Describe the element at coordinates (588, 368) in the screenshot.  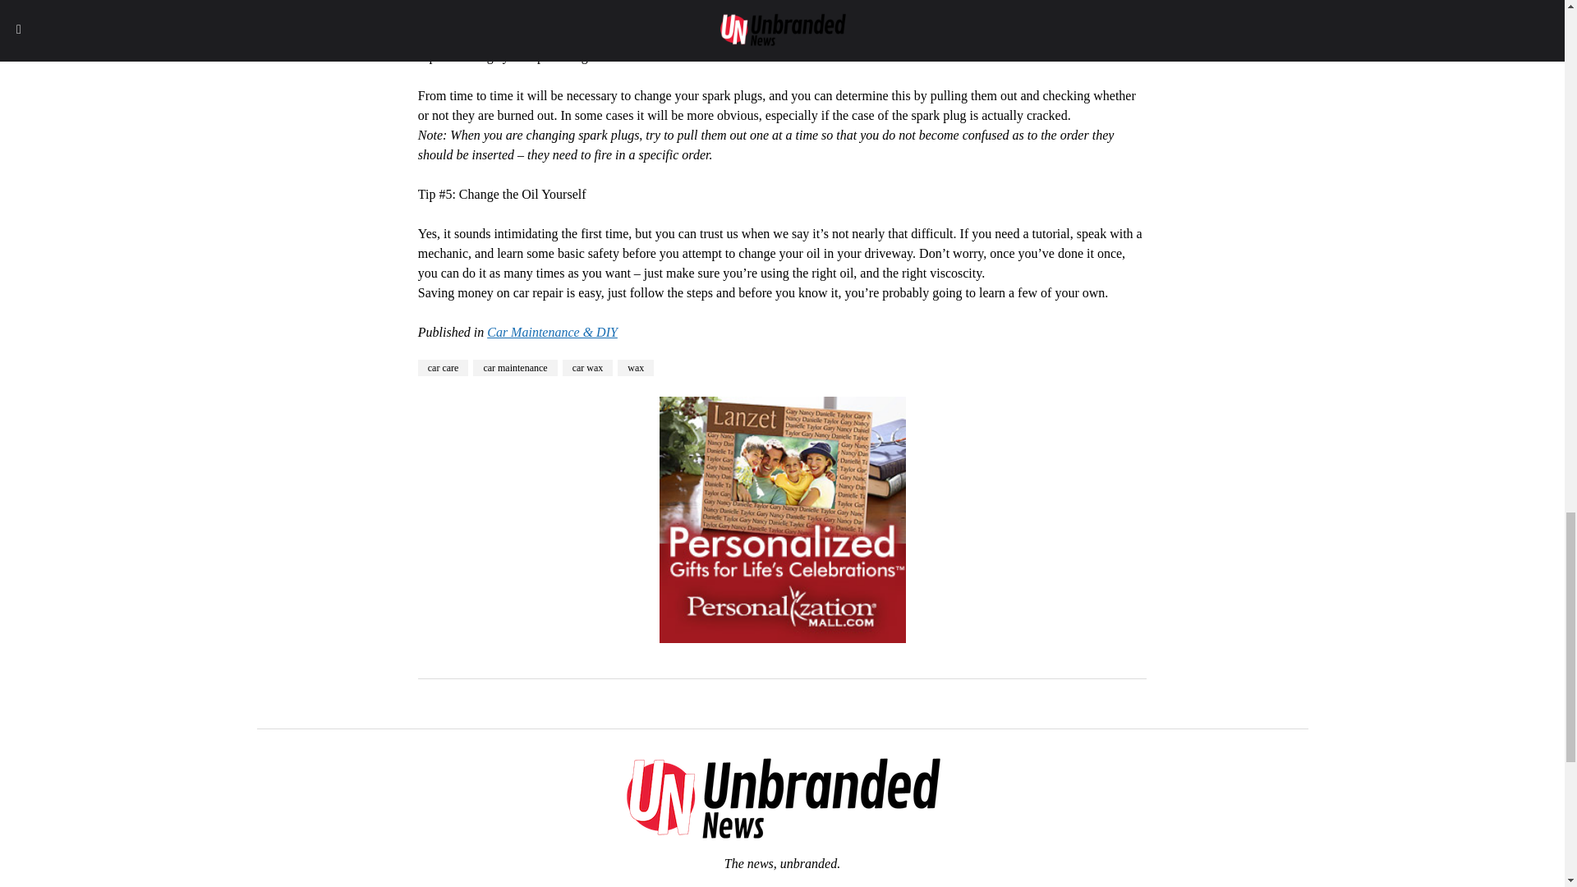
I see `View all posts tagged car wax` at that location.